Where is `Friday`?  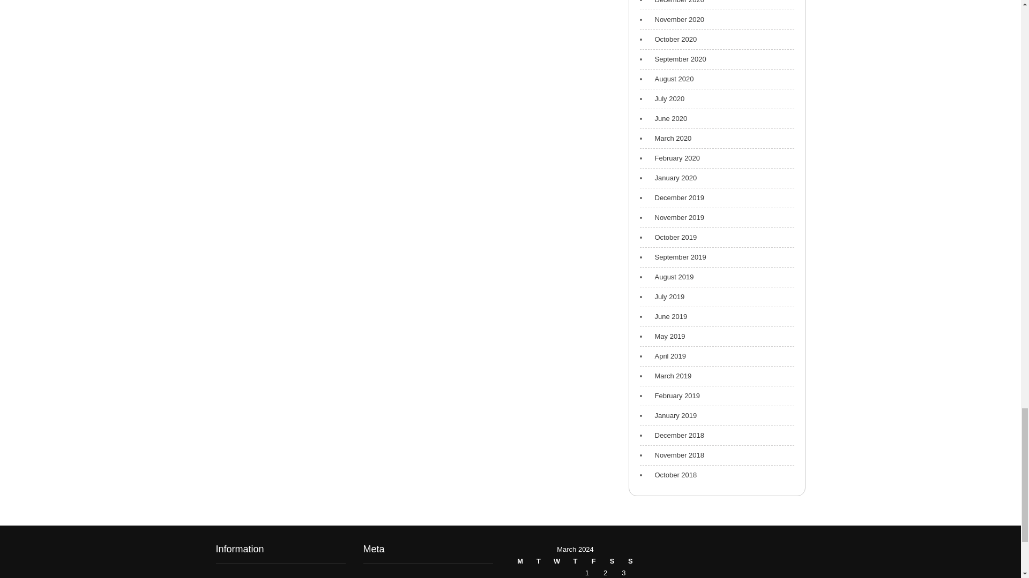
Friday is located at coordinates (594, 561).